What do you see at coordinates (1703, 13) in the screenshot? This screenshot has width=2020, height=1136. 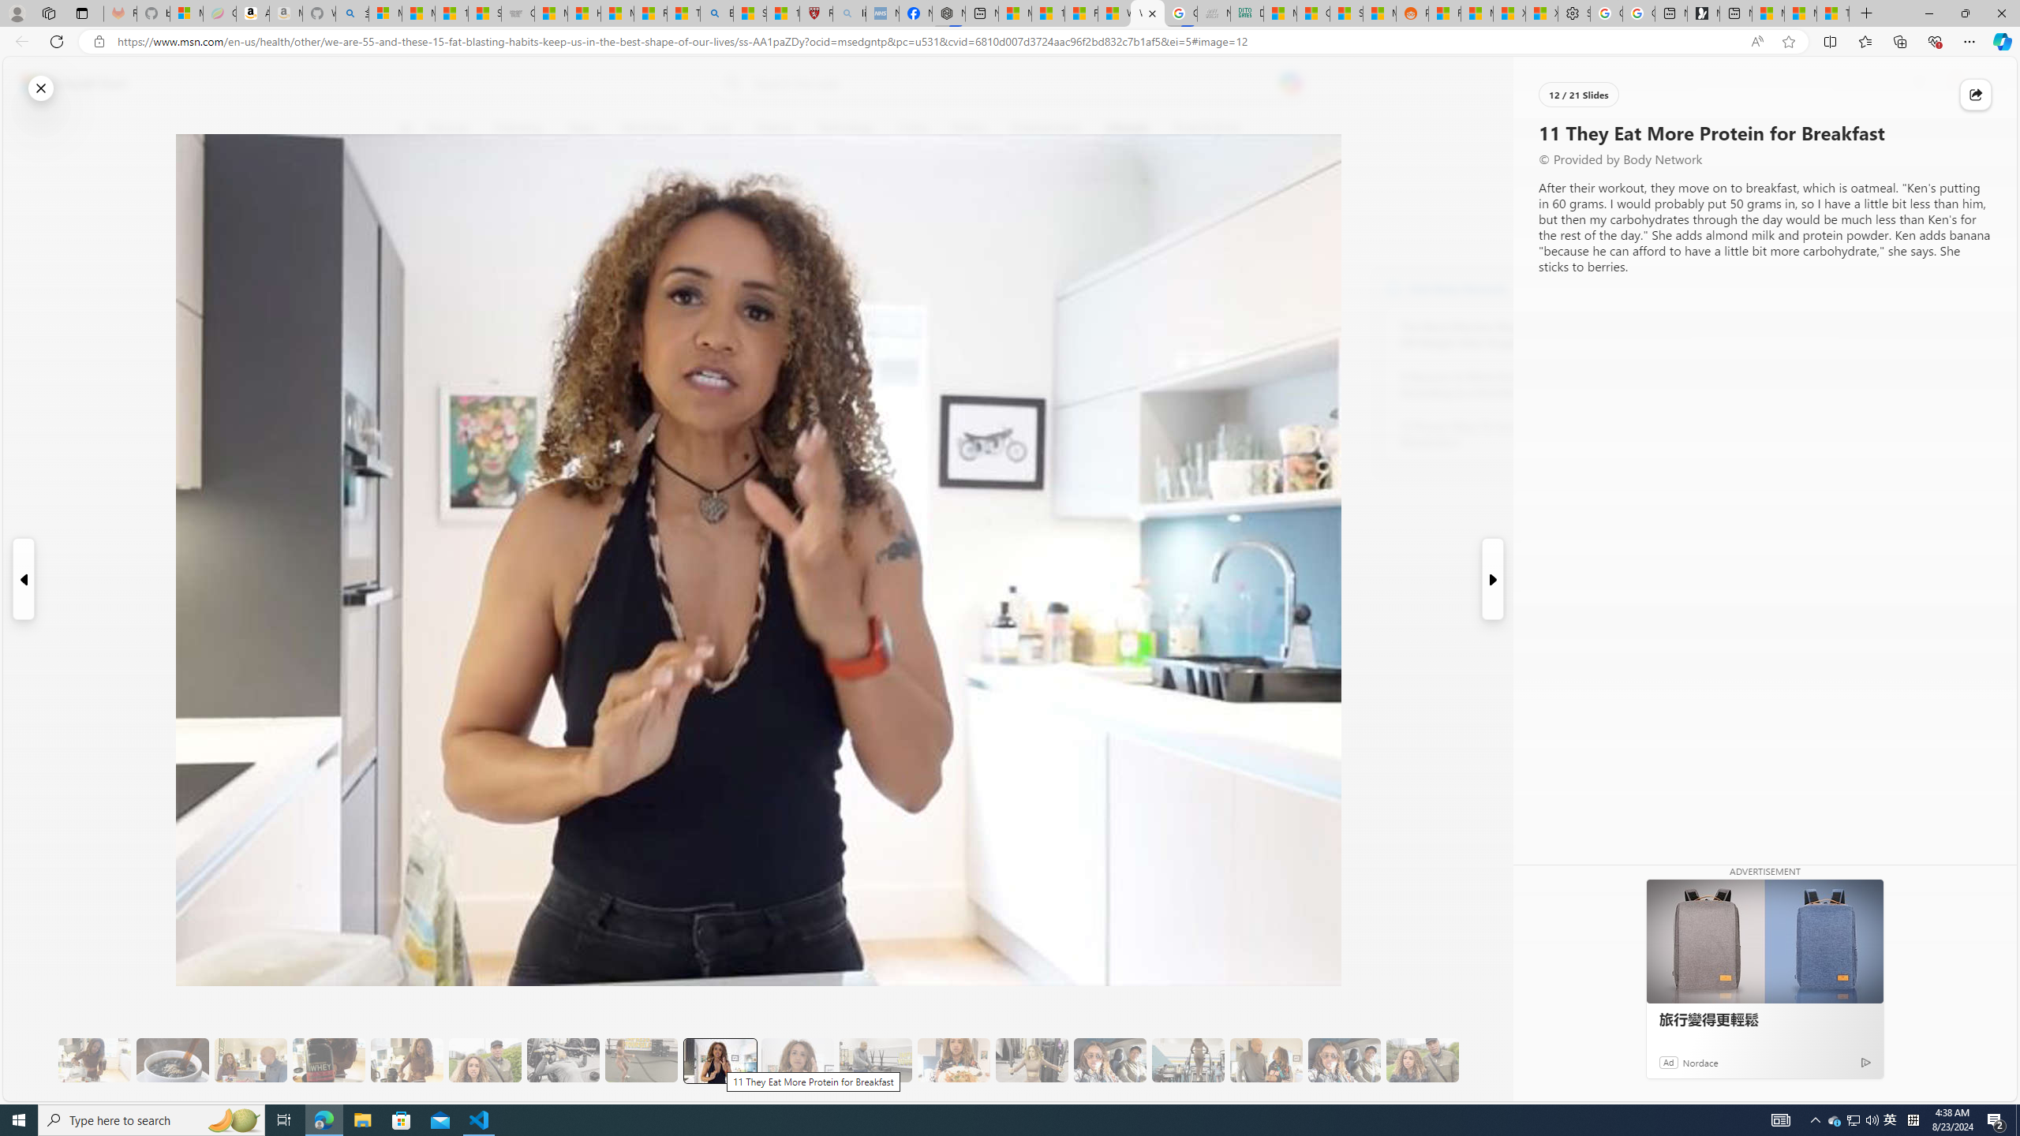 I see `Microsoft Start Gaming` at bounding box center [1703, 13].